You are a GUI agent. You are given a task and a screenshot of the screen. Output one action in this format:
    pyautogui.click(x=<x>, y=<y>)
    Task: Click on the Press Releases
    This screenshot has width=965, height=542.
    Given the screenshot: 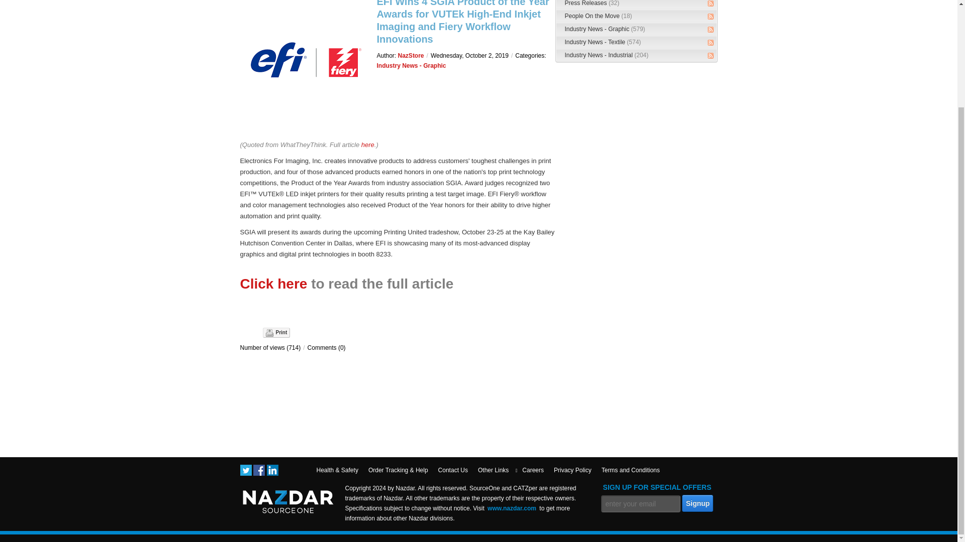 What is the action you would take?
    pyautogui.click(x=592, y=3)
    